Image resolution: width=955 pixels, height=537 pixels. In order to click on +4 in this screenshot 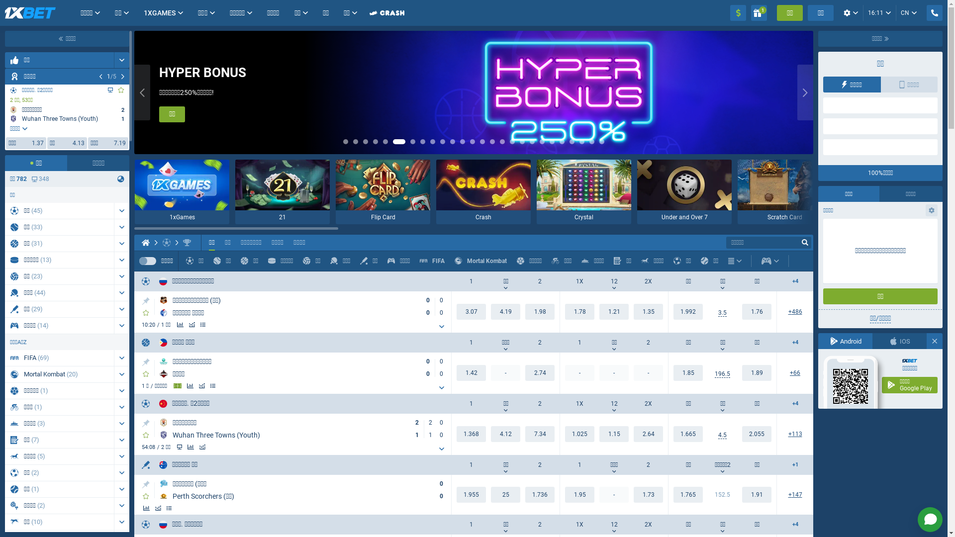, I will do `click(795, 343)`.